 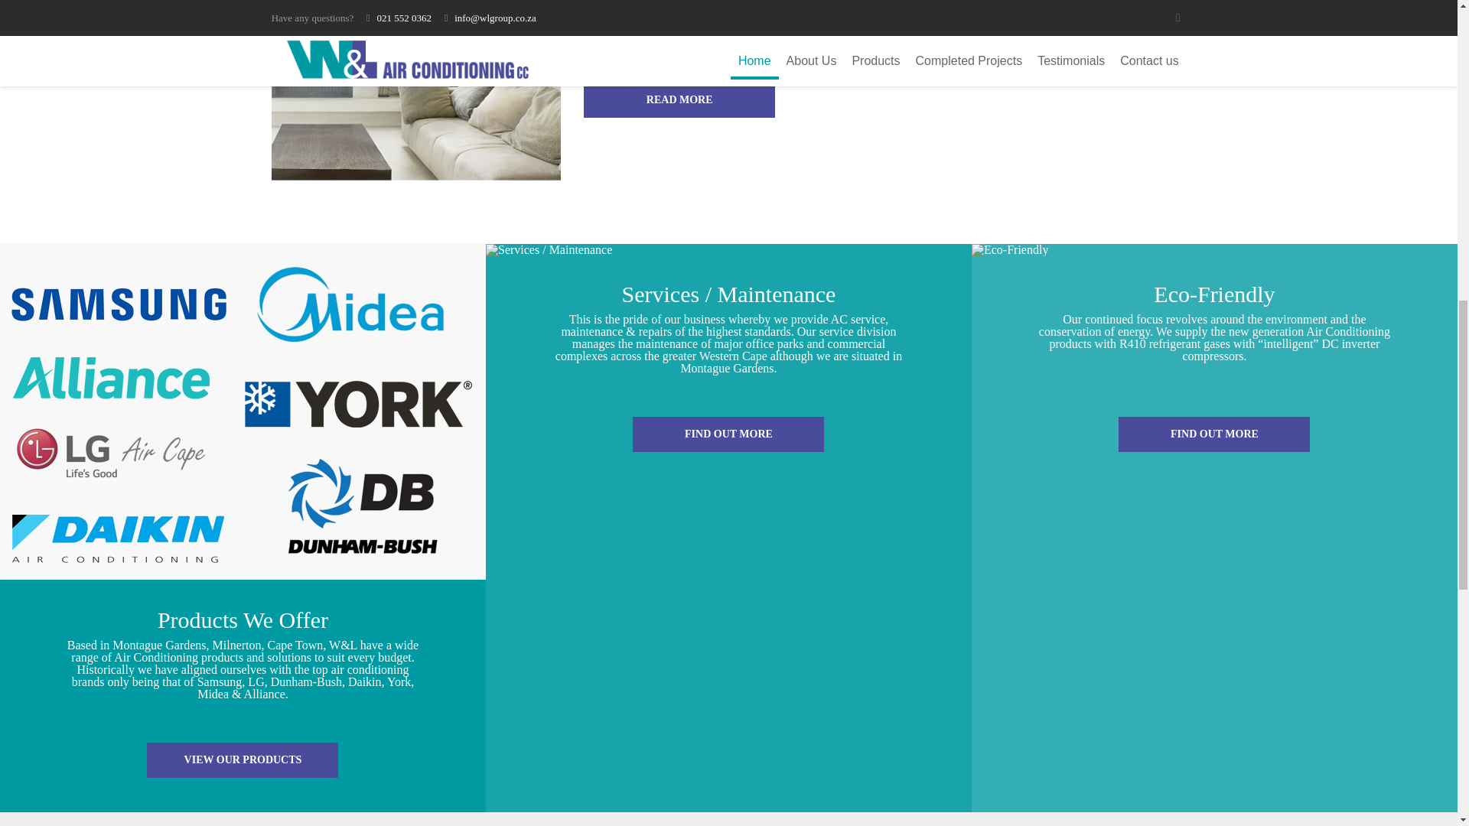 What do you see at coordinates (728, 434) in the screenshot?
I see `FIND OUT MORE` at bounding box center [728, 434].